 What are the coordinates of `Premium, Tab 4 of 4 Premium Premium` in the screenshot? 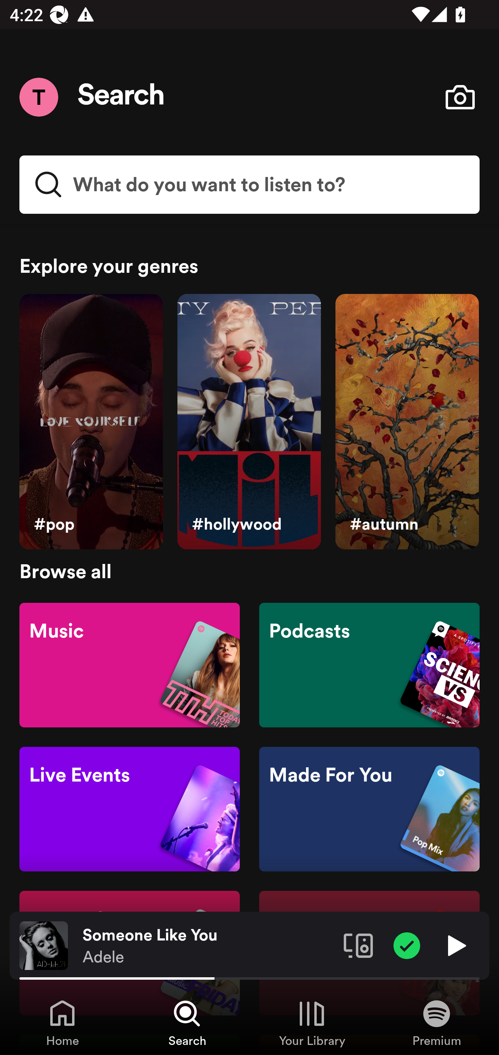 It's located at (437, 1022).